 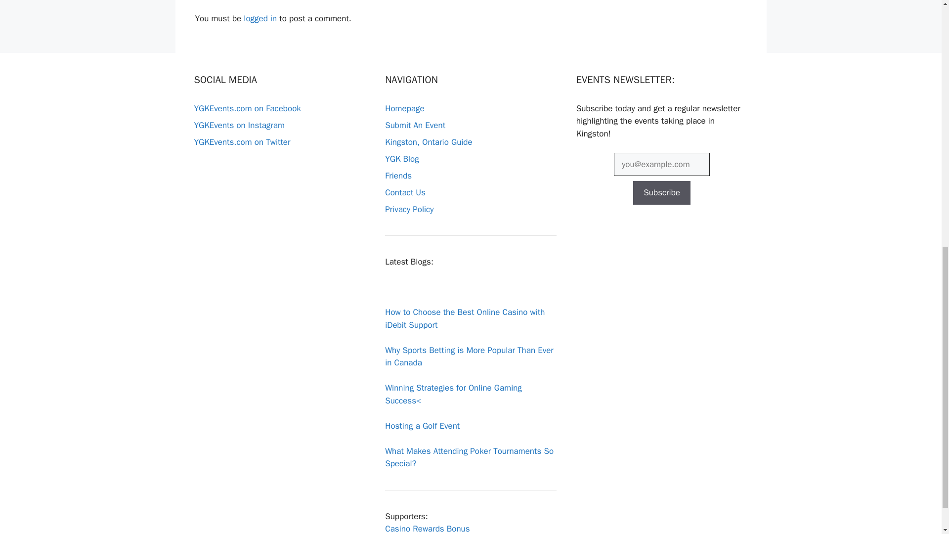 I want to click on YGKEvents on Instagram, so click(x=238, y=125).